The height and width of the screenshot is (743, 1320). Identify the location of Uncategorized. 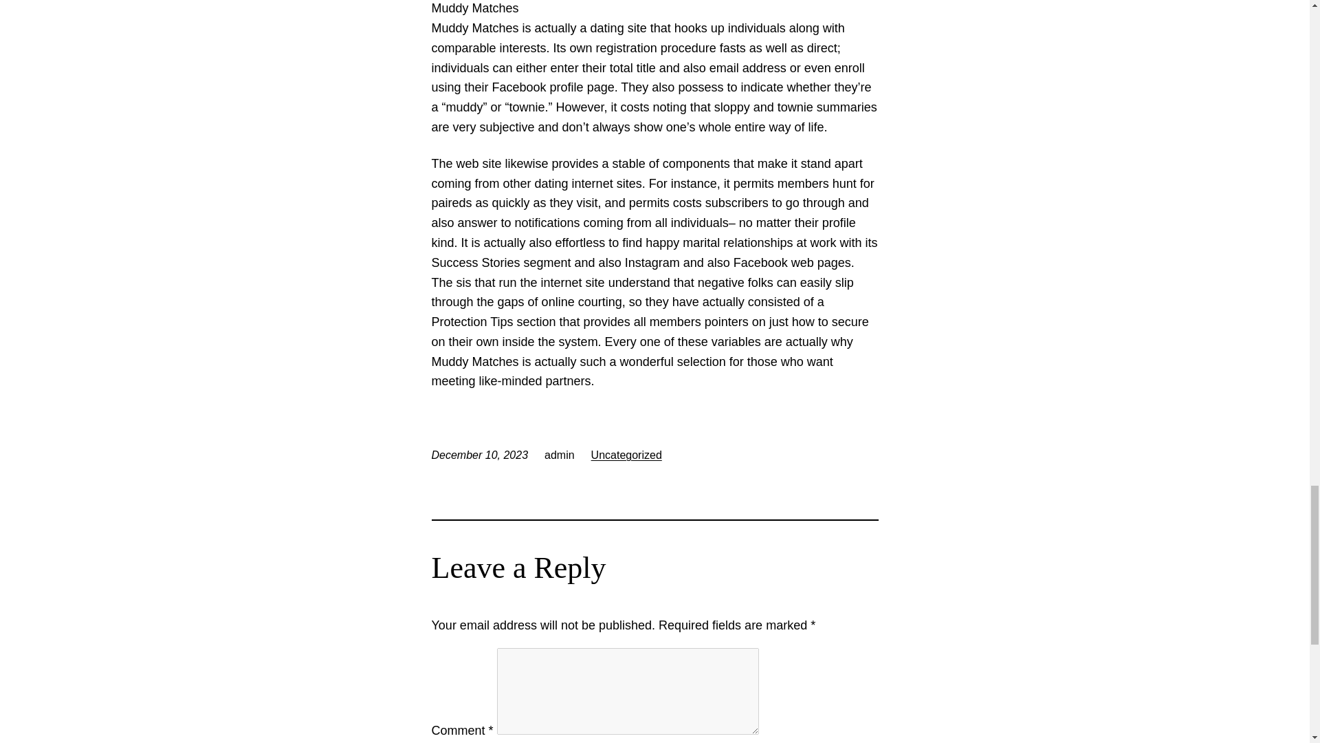
(627, 455).